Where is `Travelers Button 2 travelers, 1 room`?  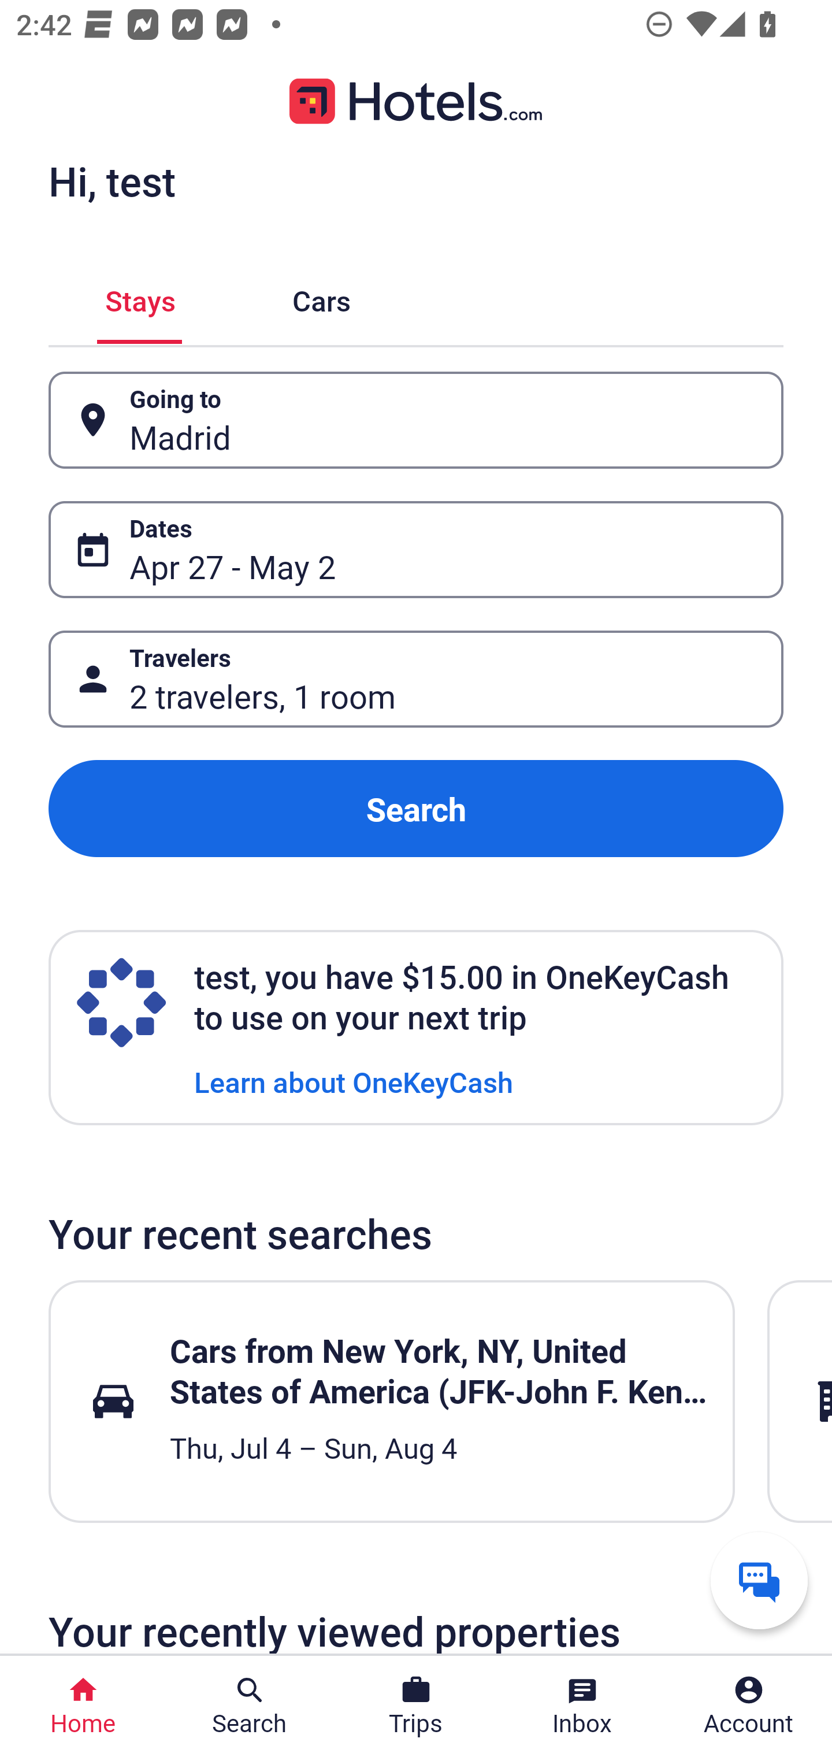 Travelers Button 2 travelers, 1 room is located at coordinates (416, 679).